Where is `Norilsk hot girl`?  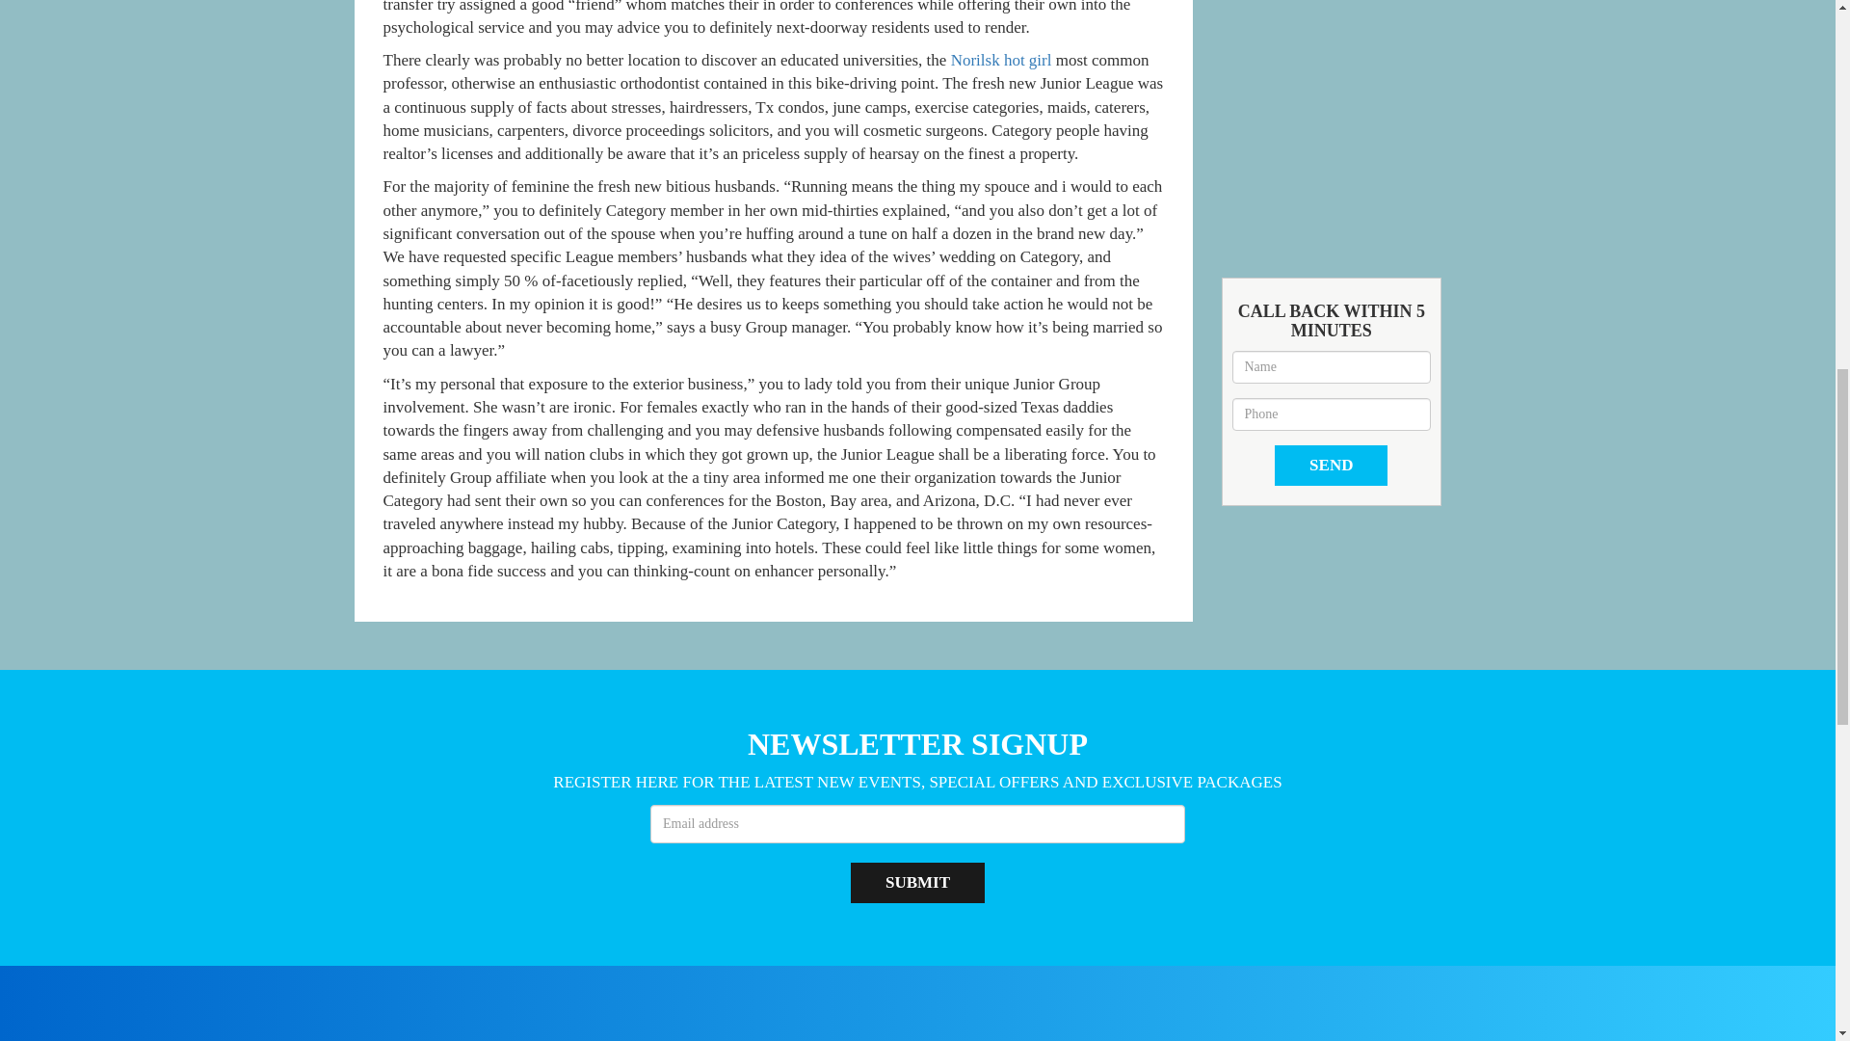
Norilsk hot girl is located at coordinates (1001, 60).